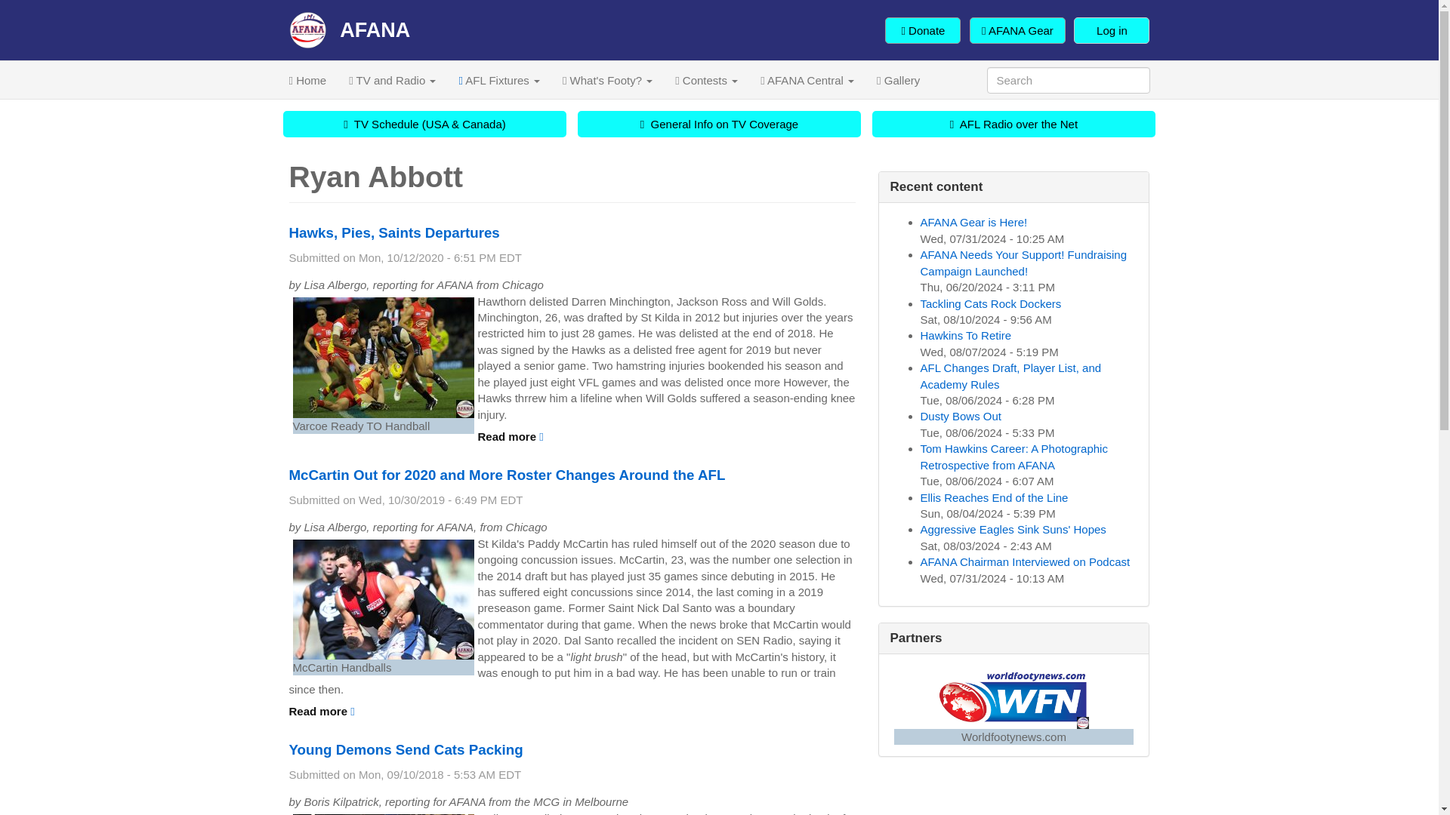 The height and width of the screenshot is (815, 1450). I want to click on TV and Radio, so click(392, 80).